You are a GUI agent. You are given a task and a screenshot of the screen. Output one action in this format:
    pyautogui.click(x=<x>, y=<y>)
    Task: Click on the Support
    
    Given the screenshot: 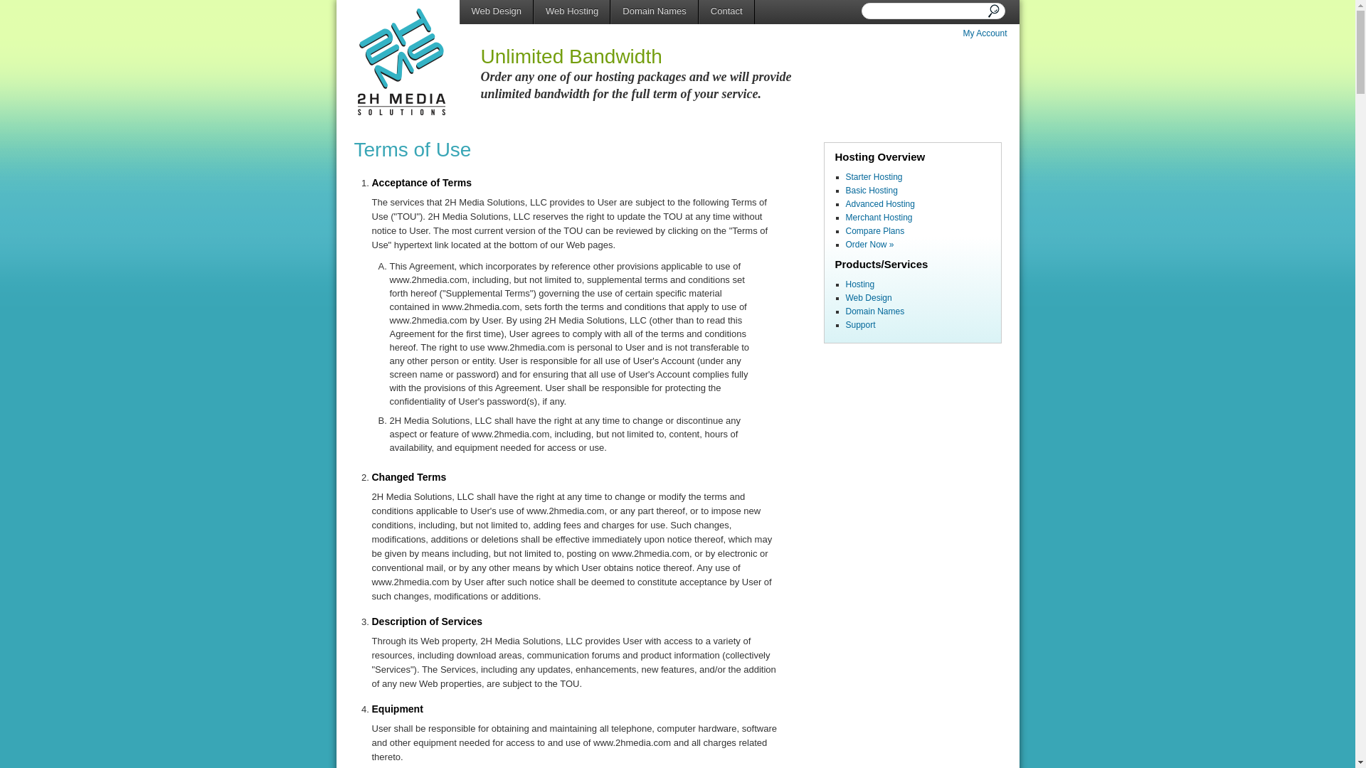 What is the action you would take?
    pyautogui.click(x=860, y=325)
    